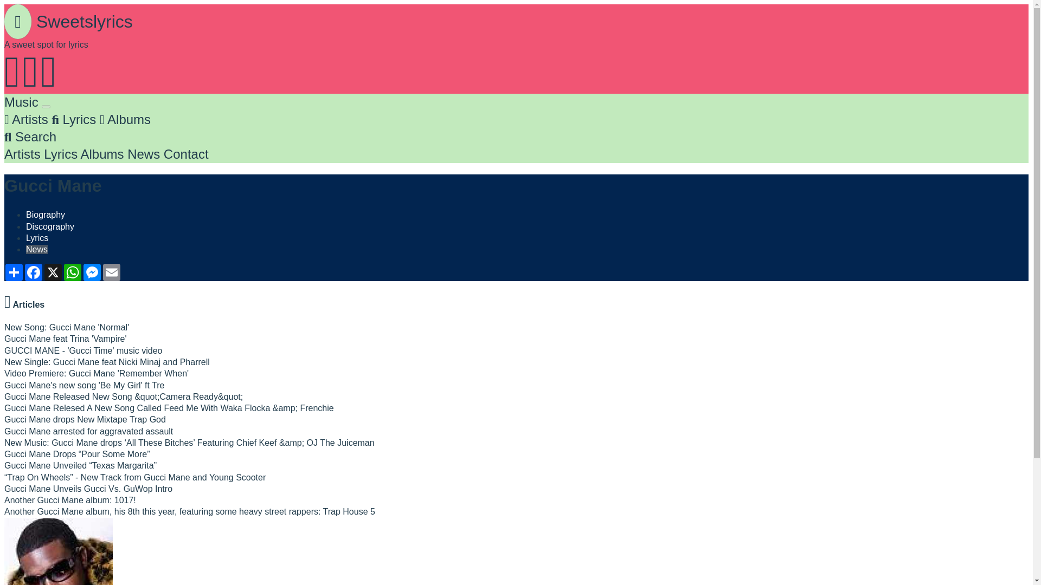 The image size is (1041, 585). I want to click on Gucci Mane Unveils Gucci Vs. GuWop Intro, so click(88, 489).